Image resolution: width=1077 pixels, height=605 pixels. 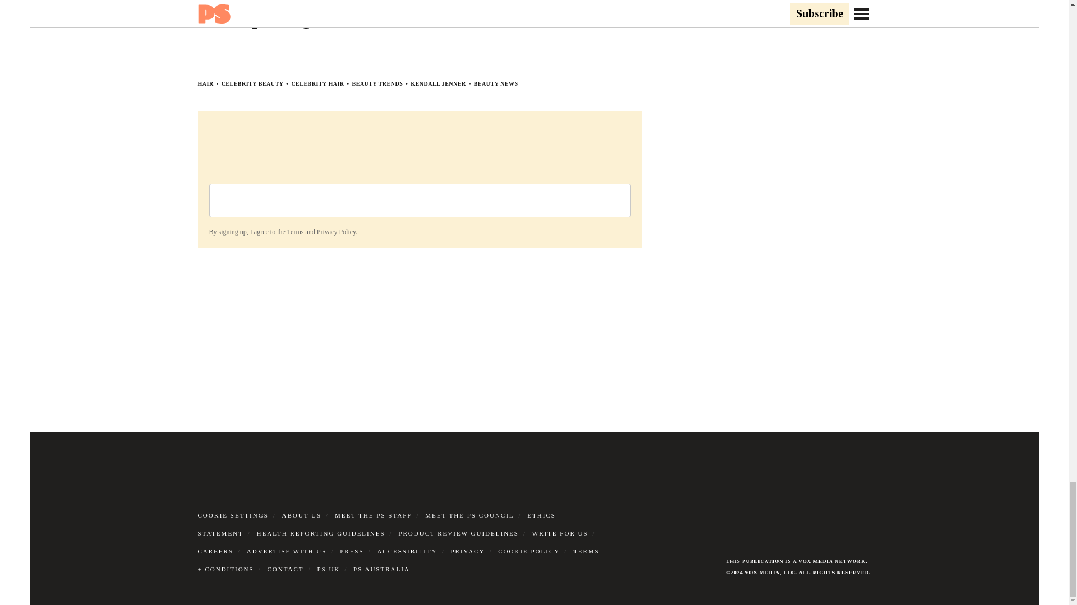 What do you see at coordinates (496, 83) in the screenshot?
I see `BEAUTY NEWS` at bounding box center [496, 83].